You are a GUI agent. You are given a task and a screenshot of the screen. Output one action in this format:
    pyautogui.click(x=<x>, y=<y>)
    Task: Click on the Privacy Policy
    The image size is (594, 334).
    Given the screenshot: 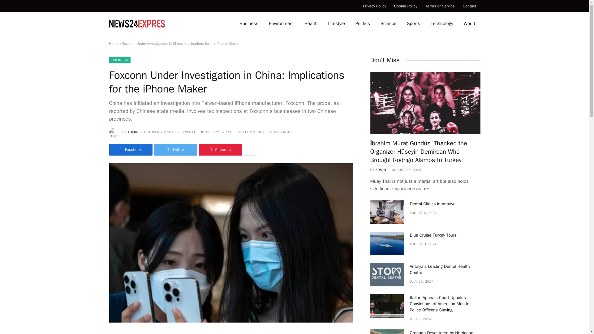 What is the action you would take?
    pyautogui.click(x=374, y=6)
    